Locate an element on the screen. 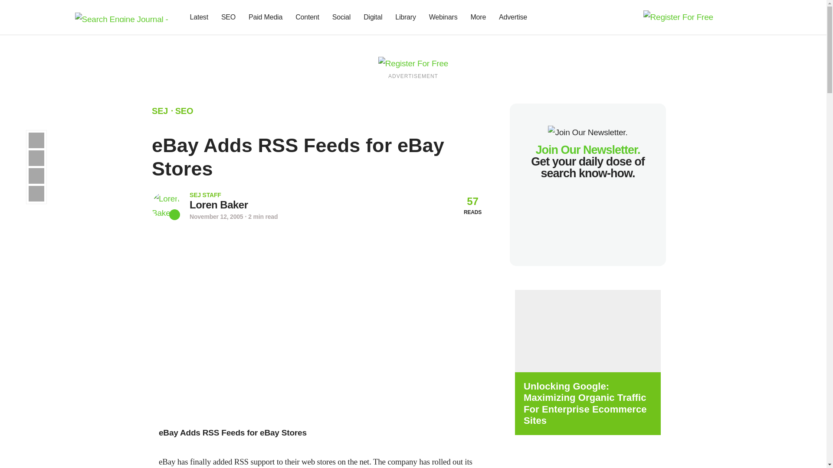  Subscribe to our Newsletter is located at coordinates (731, 17).